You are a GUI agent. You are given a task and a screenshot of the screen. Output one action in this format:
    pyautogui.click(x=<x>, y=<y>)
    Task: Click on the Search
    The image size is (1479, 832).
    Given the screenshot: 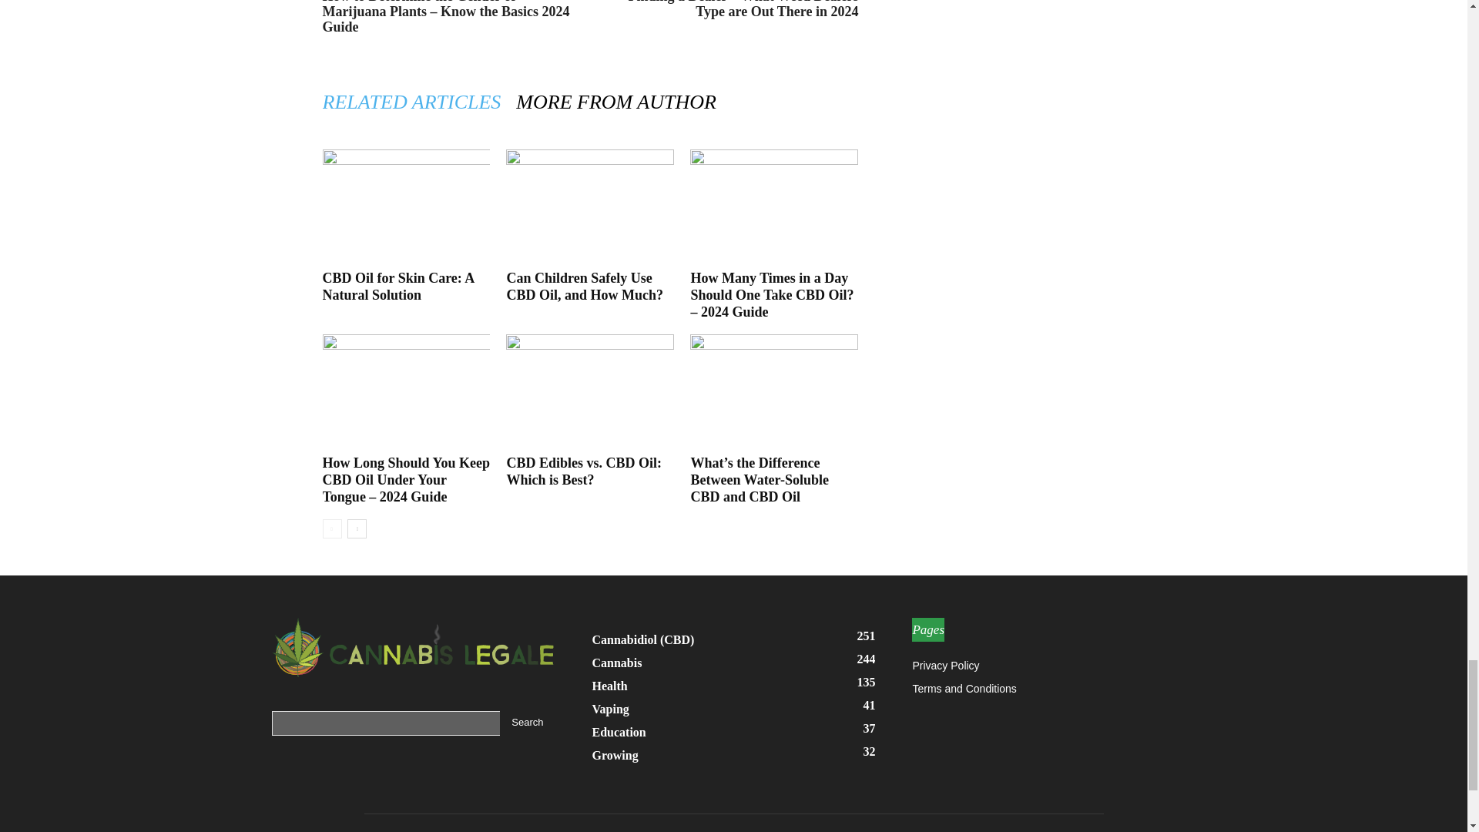 What is the action you would take?
    pyautogui.click(x=527, y=723)
    